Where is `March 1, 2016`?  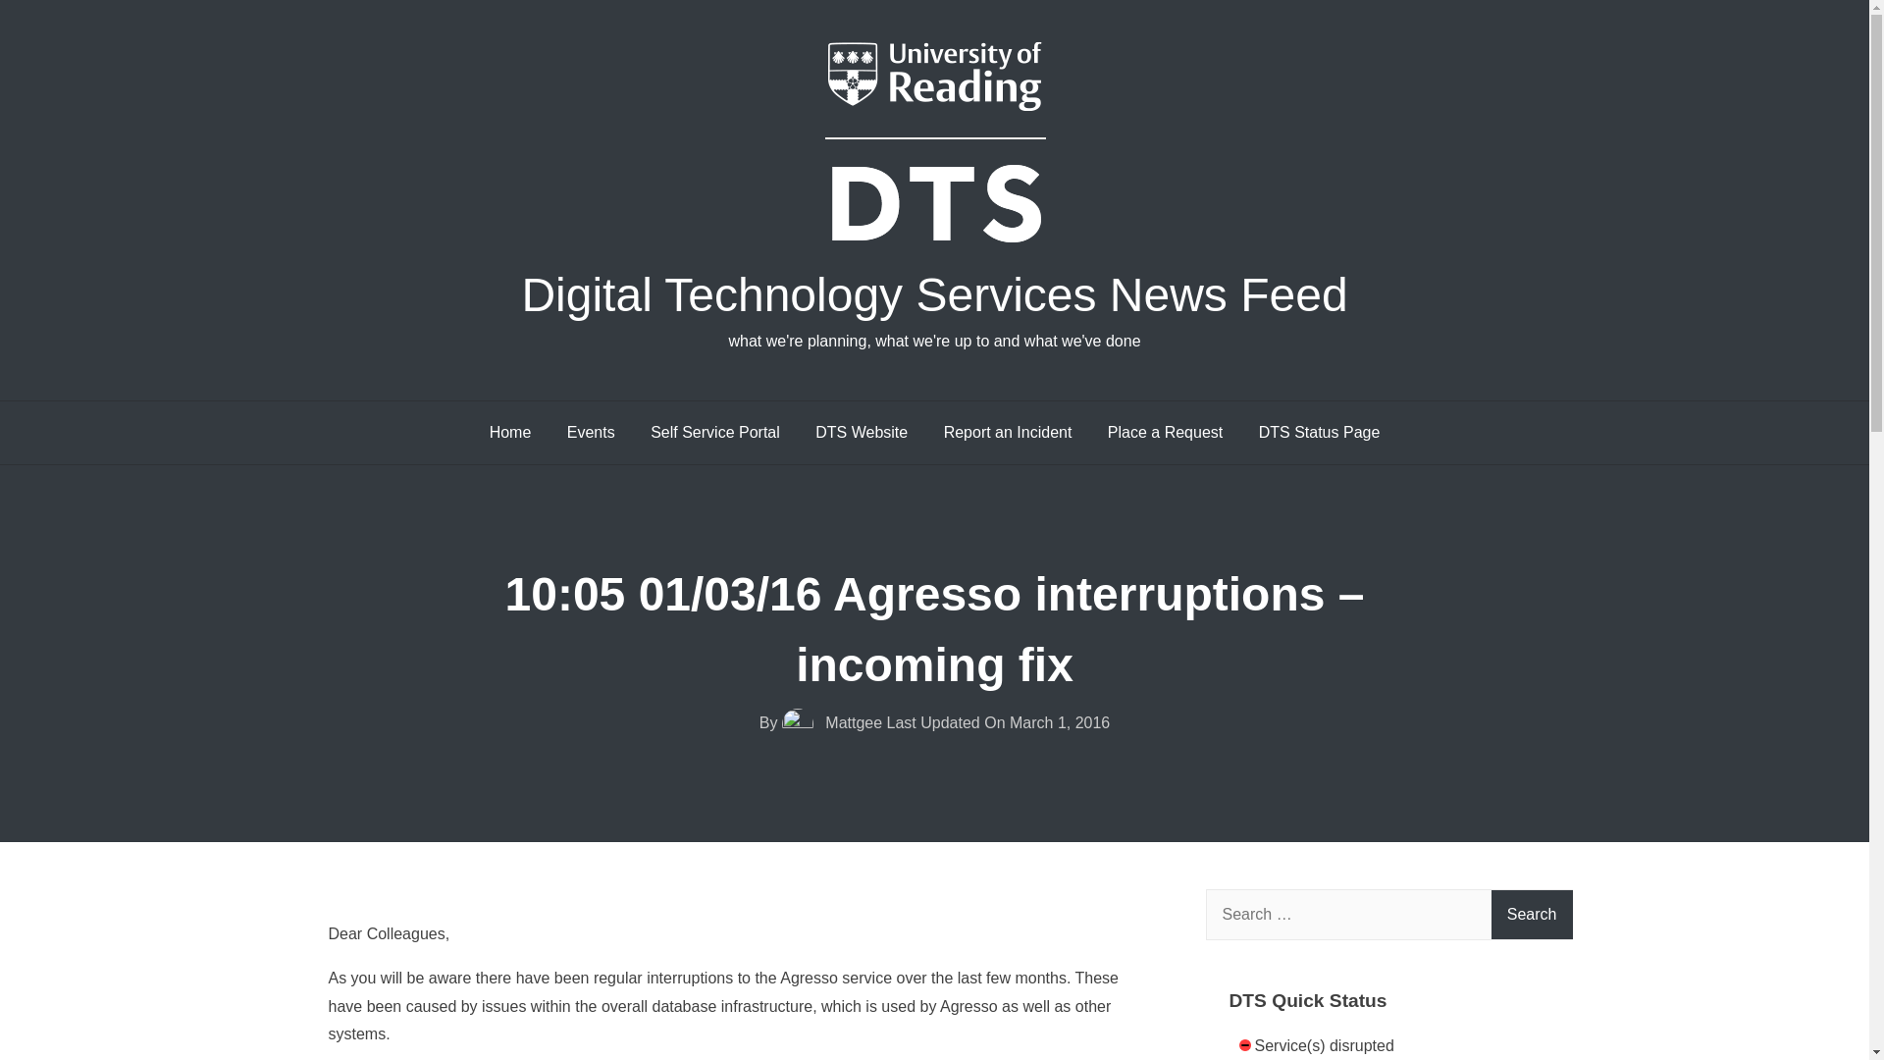
March 1, 2016 is located at coordinates (1060, 722).